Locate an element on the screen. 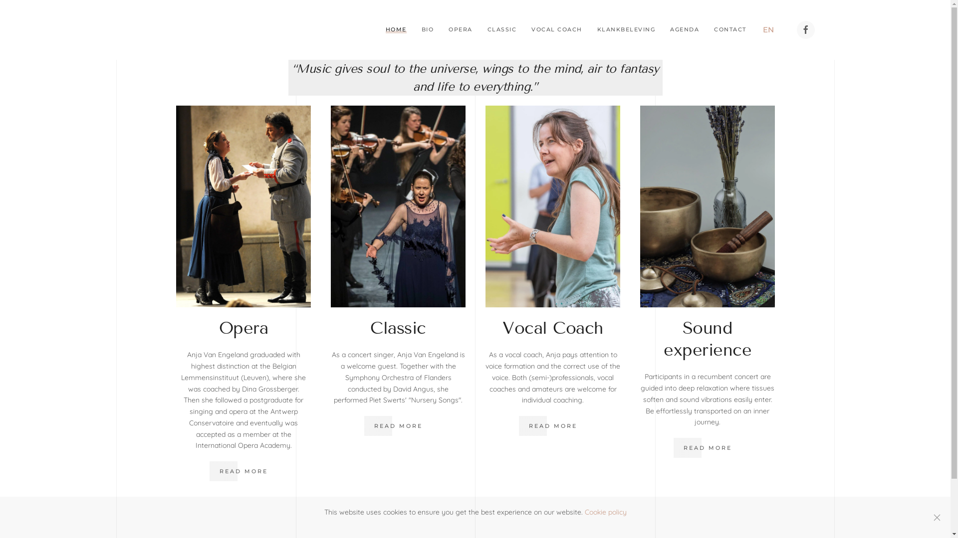 This screenshot has height=538, width=958. READ MORE is located at coordinates (553, 426).